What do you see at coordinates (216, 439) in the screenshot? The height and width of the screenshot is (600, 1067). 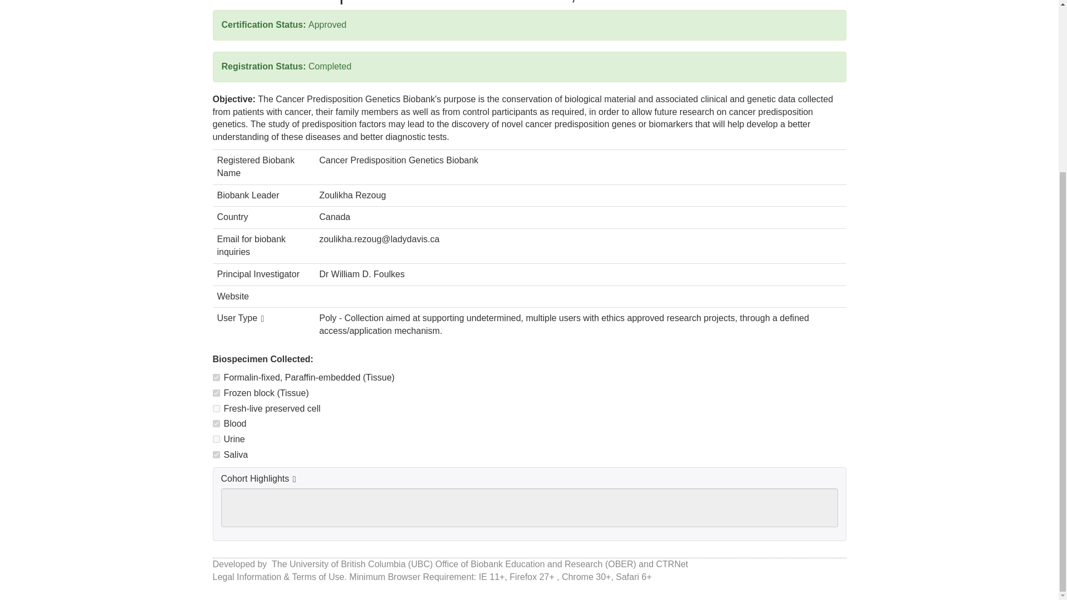 I see `on` at bounding box center [216, 439].